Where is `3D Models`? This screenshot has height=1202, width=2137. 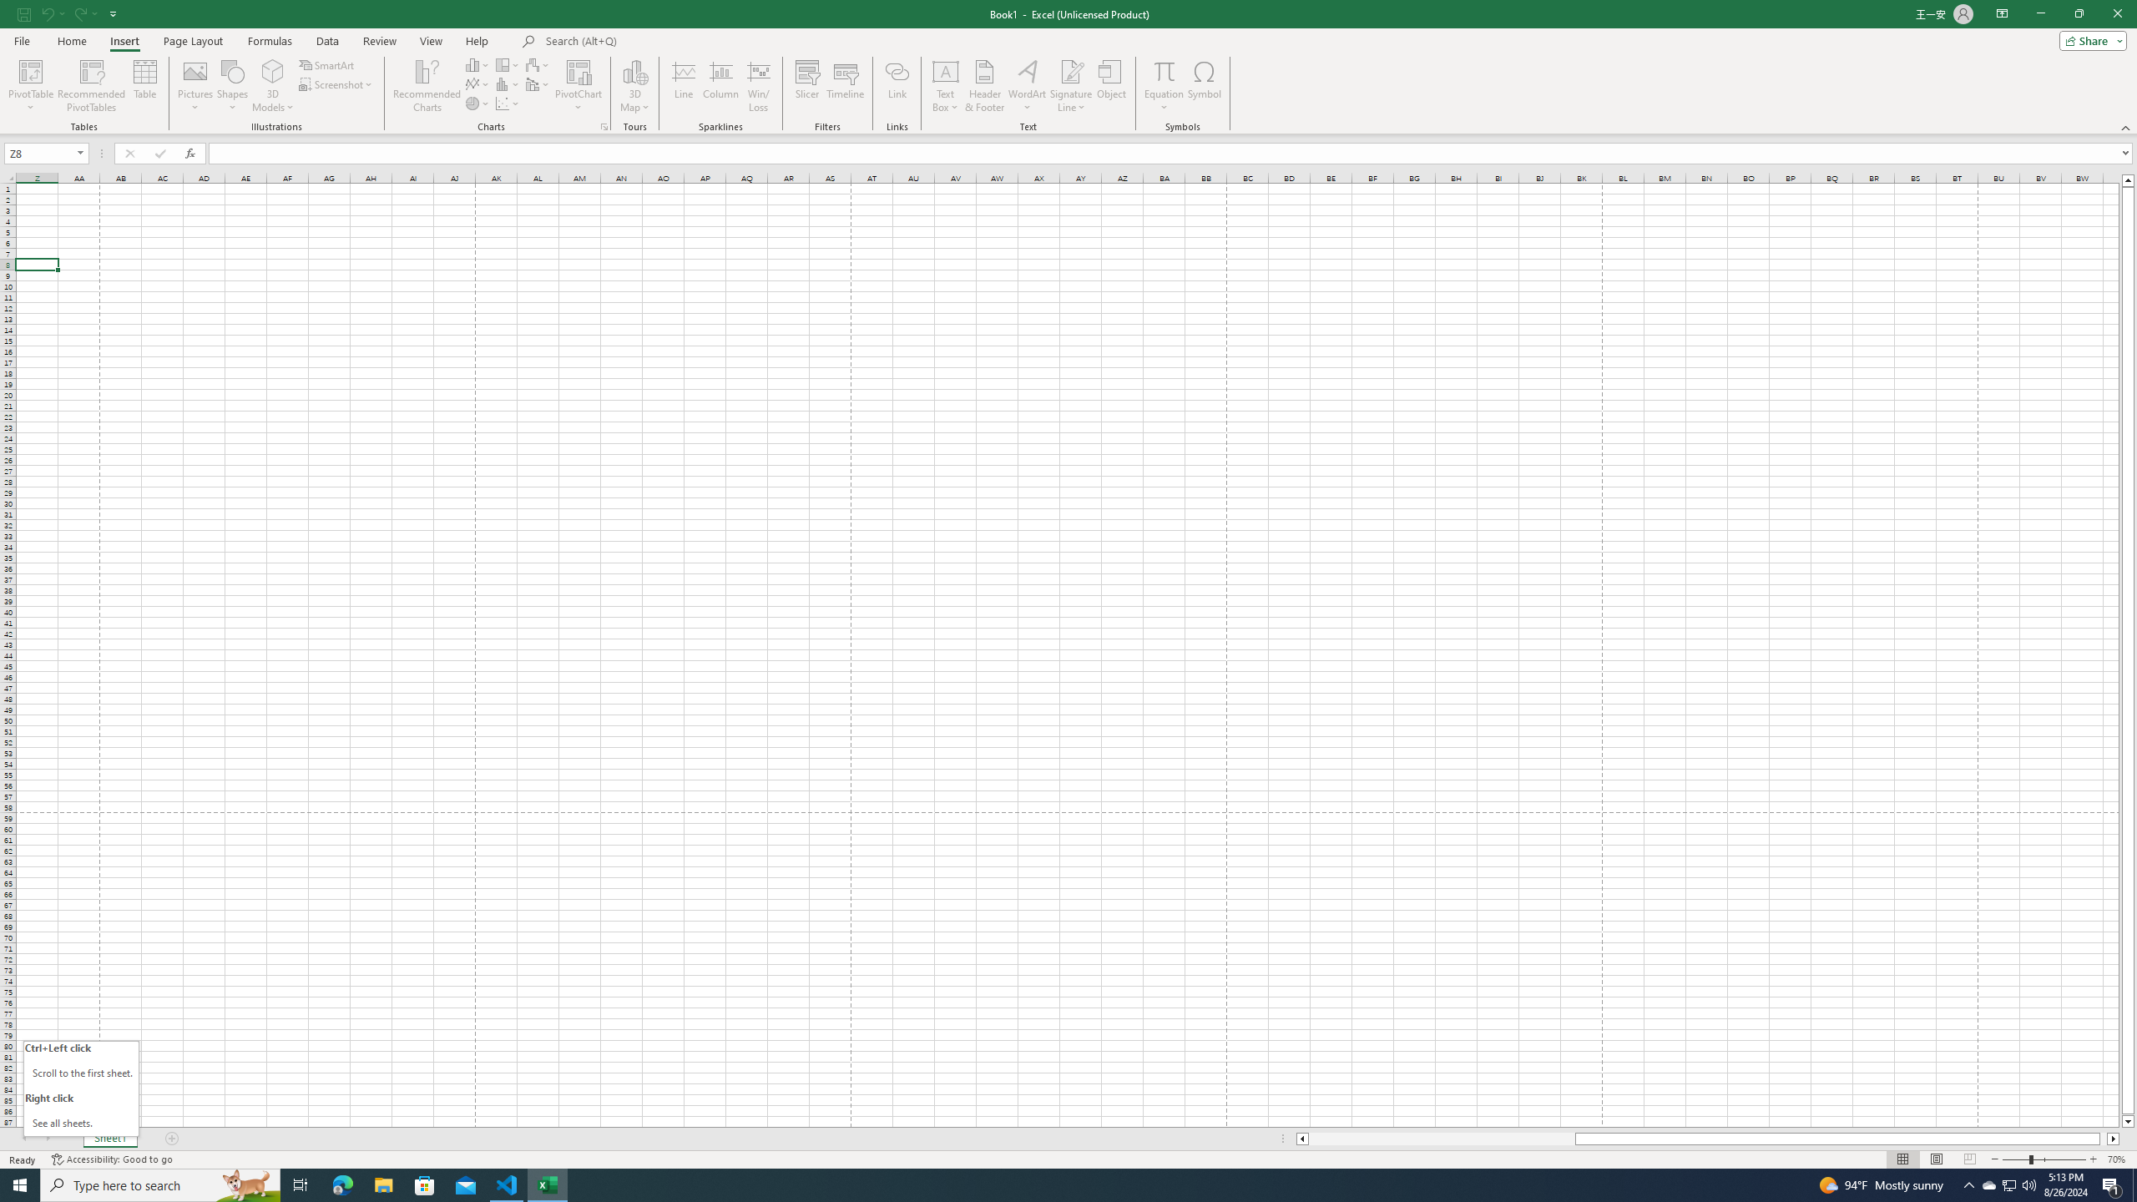 3D Models is located at coordinates (273, 86).